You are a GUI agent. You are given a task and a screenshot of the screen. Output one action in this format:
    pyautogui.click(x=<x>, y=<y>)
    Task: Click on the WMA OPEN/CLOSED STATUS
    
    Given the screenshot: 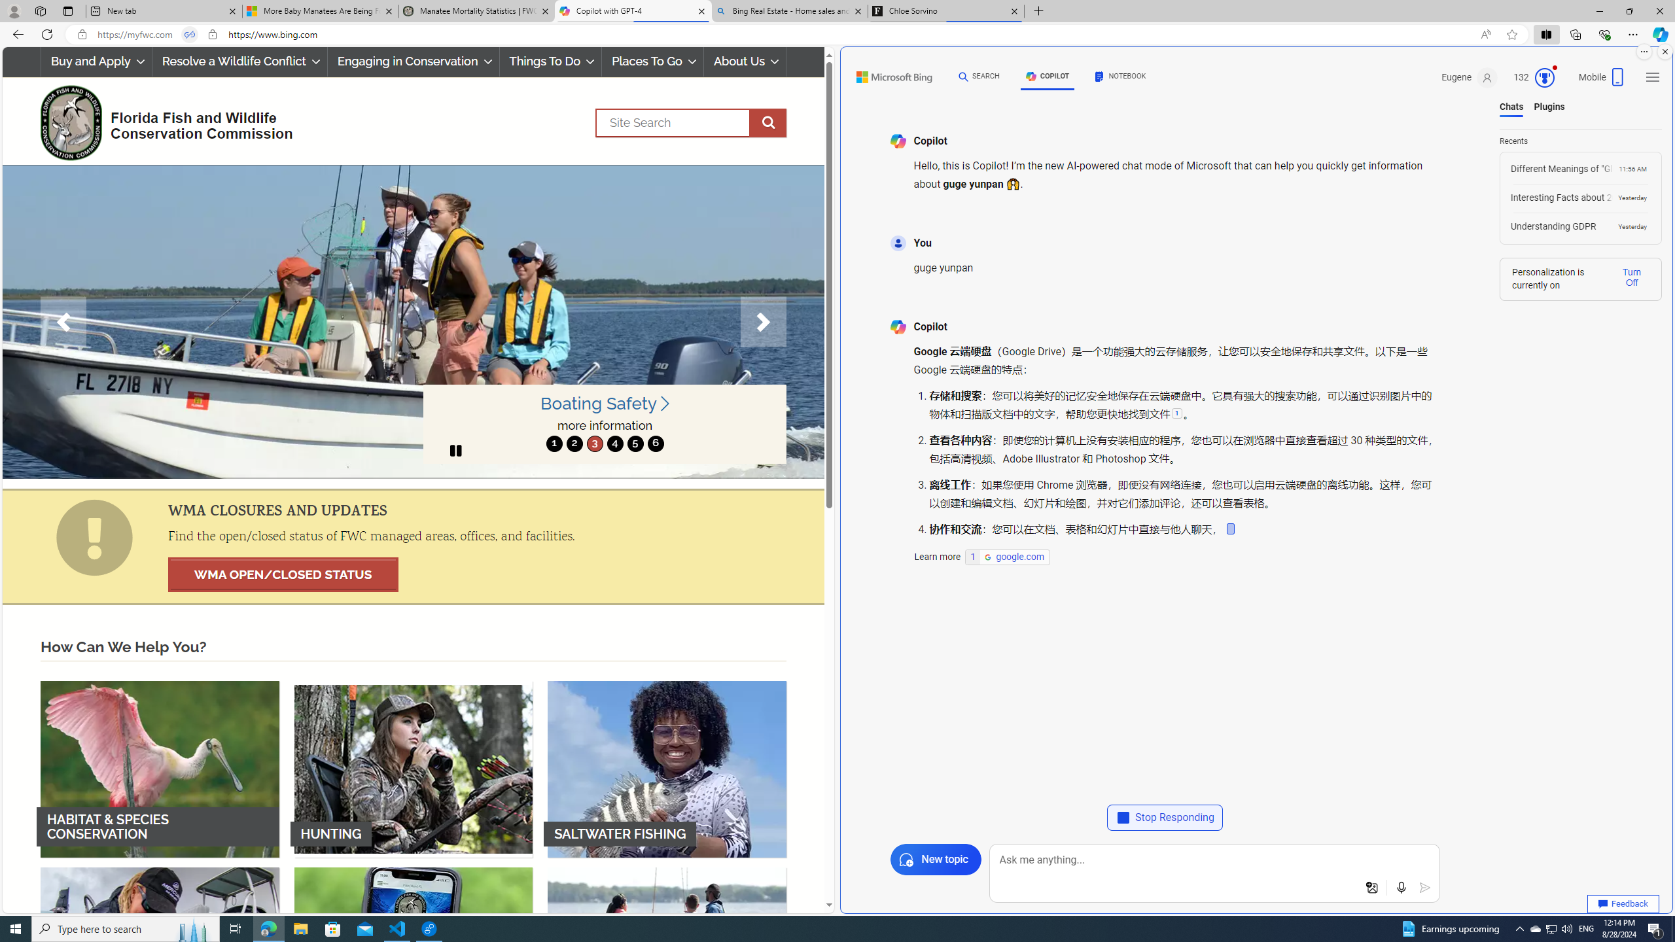 What is the action you would take?
    pyautogui.click(x=283, y=574)
    